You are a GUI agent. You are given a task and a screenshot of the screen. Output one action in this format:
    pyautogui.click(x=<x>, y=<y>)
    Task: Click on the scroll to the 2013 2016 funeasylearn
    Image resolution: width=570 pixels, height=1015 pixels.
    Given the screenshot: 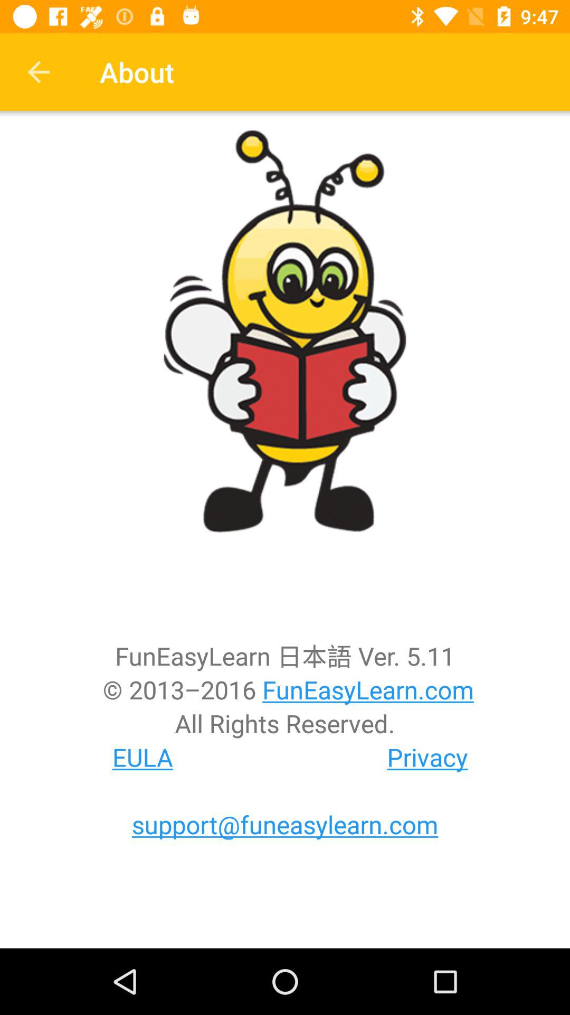 What is the action you would take?
    pyautogui.click(x=285, y=689)
    